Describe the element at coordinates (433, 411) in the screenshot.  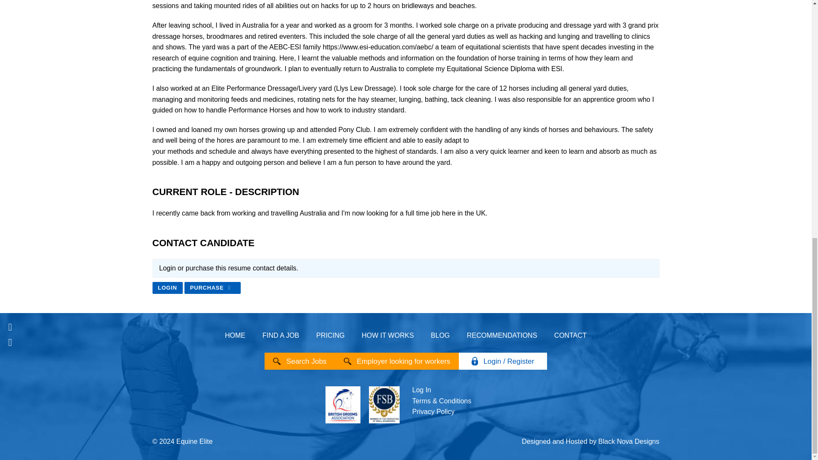
I see `Privacy Policy` at that location.